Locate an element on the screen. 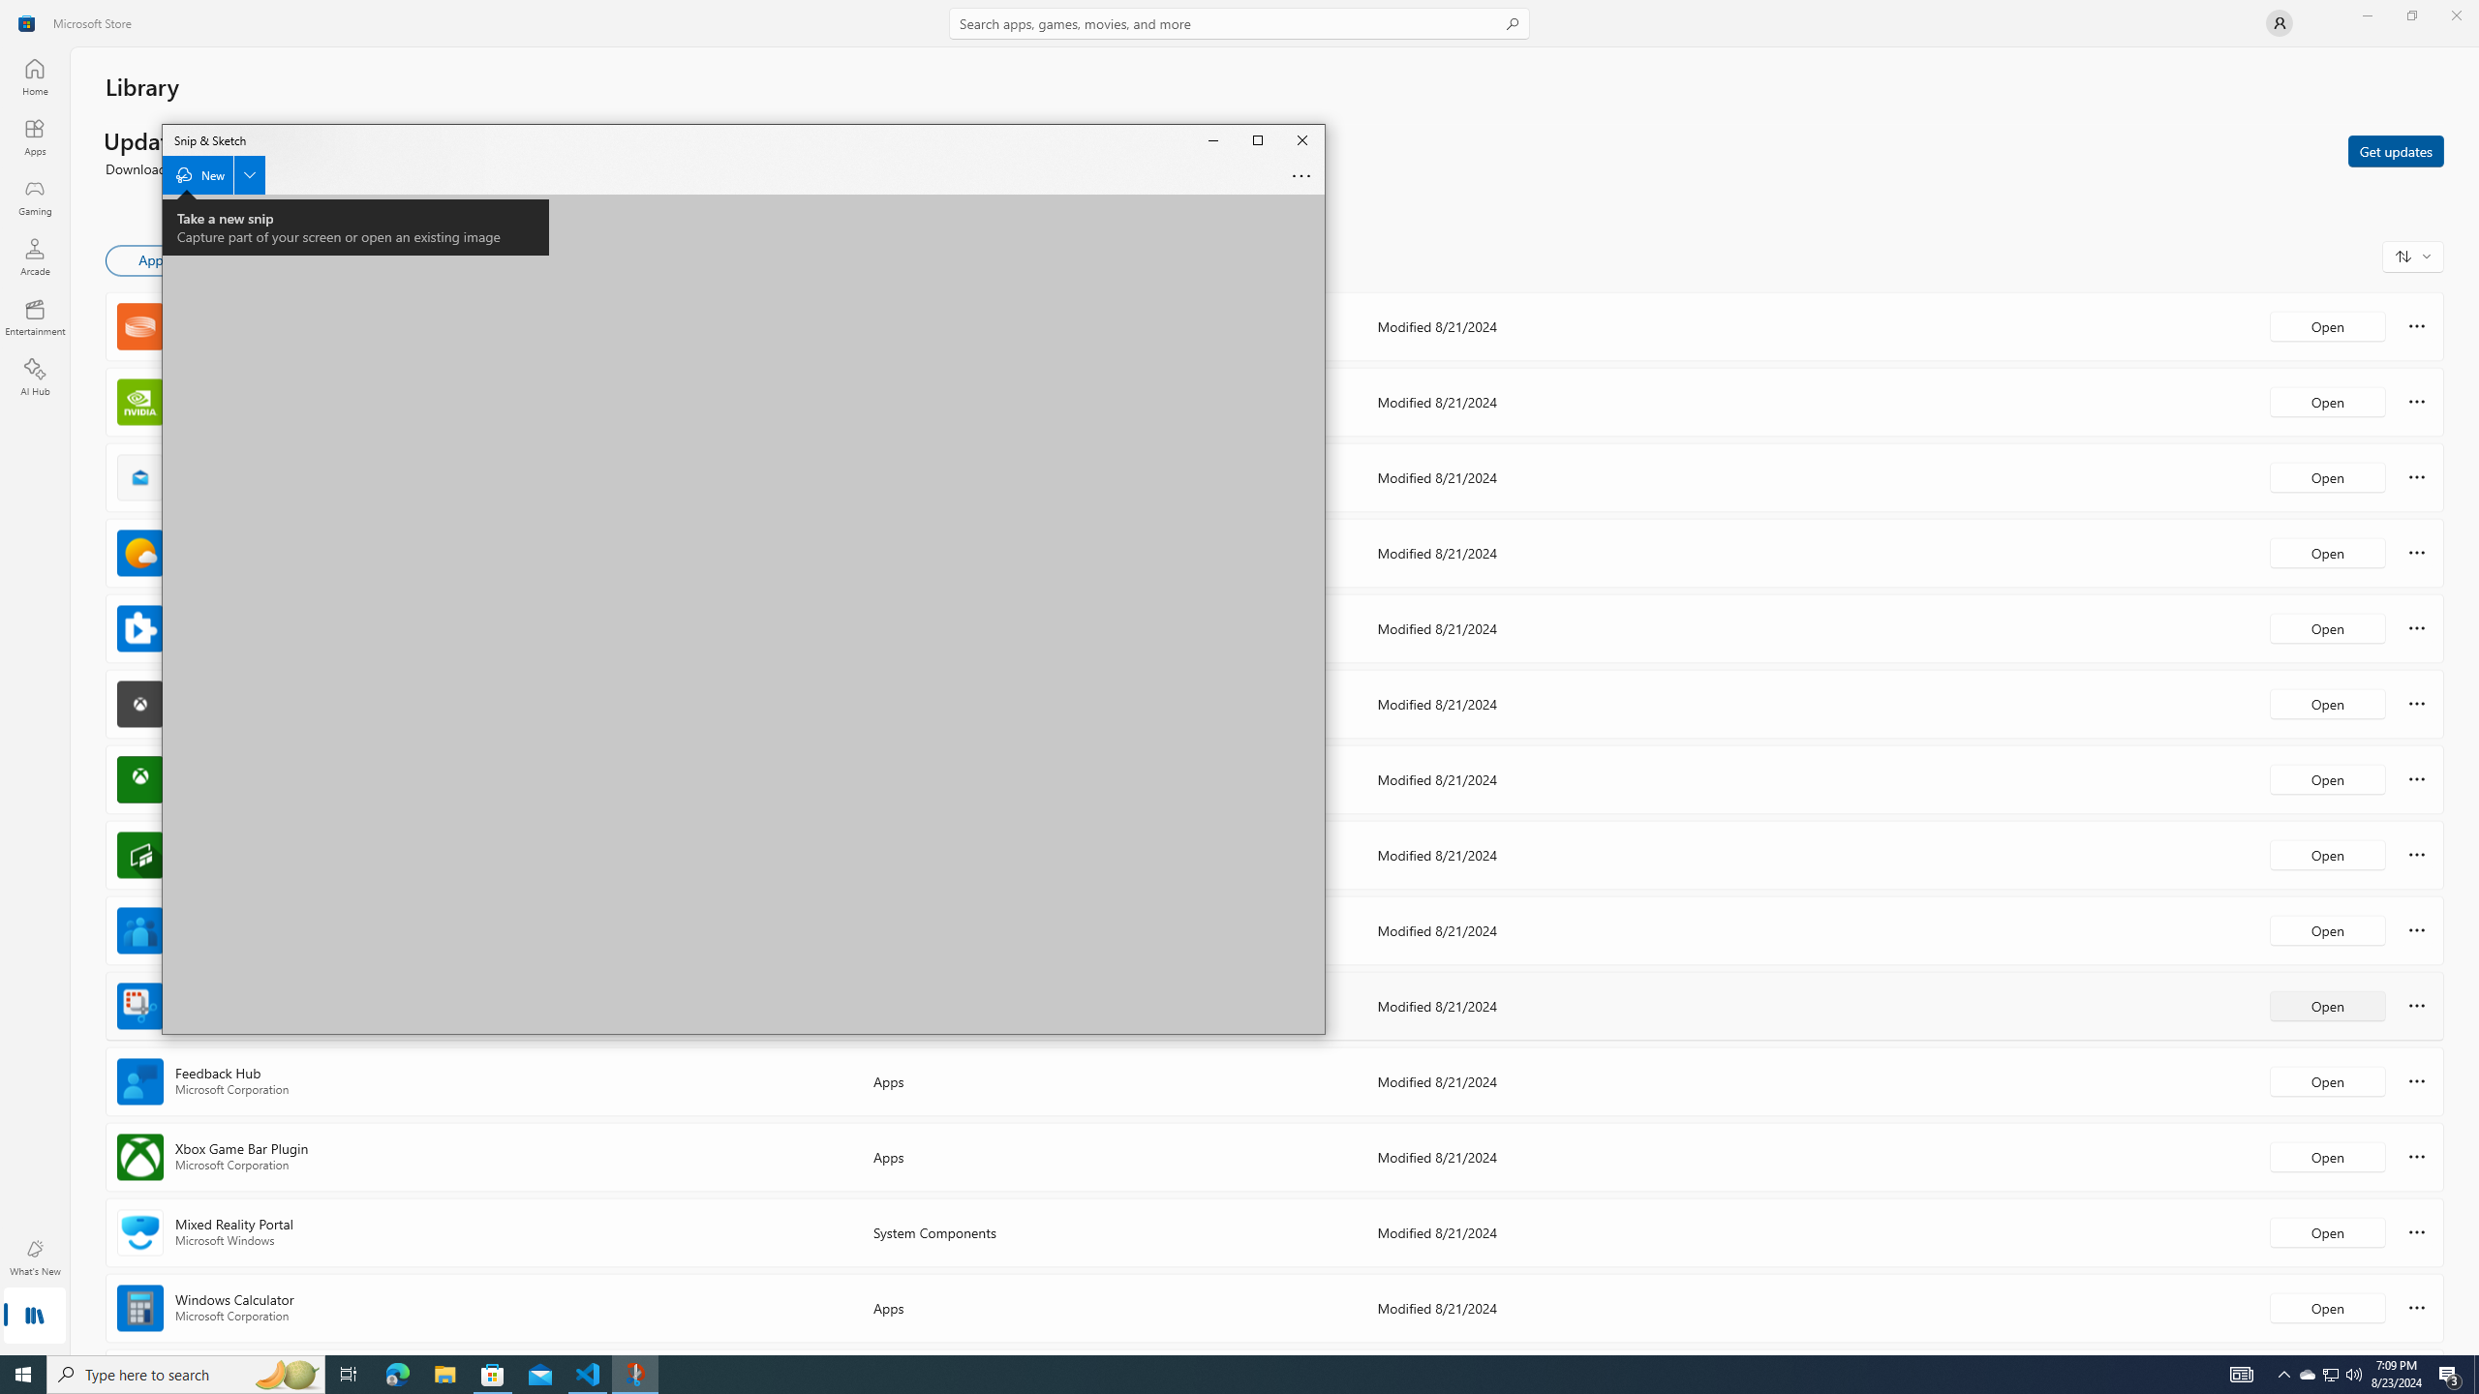 This screenshot has width=2479, height=1394. Library is located at coordinates (2411, 15).